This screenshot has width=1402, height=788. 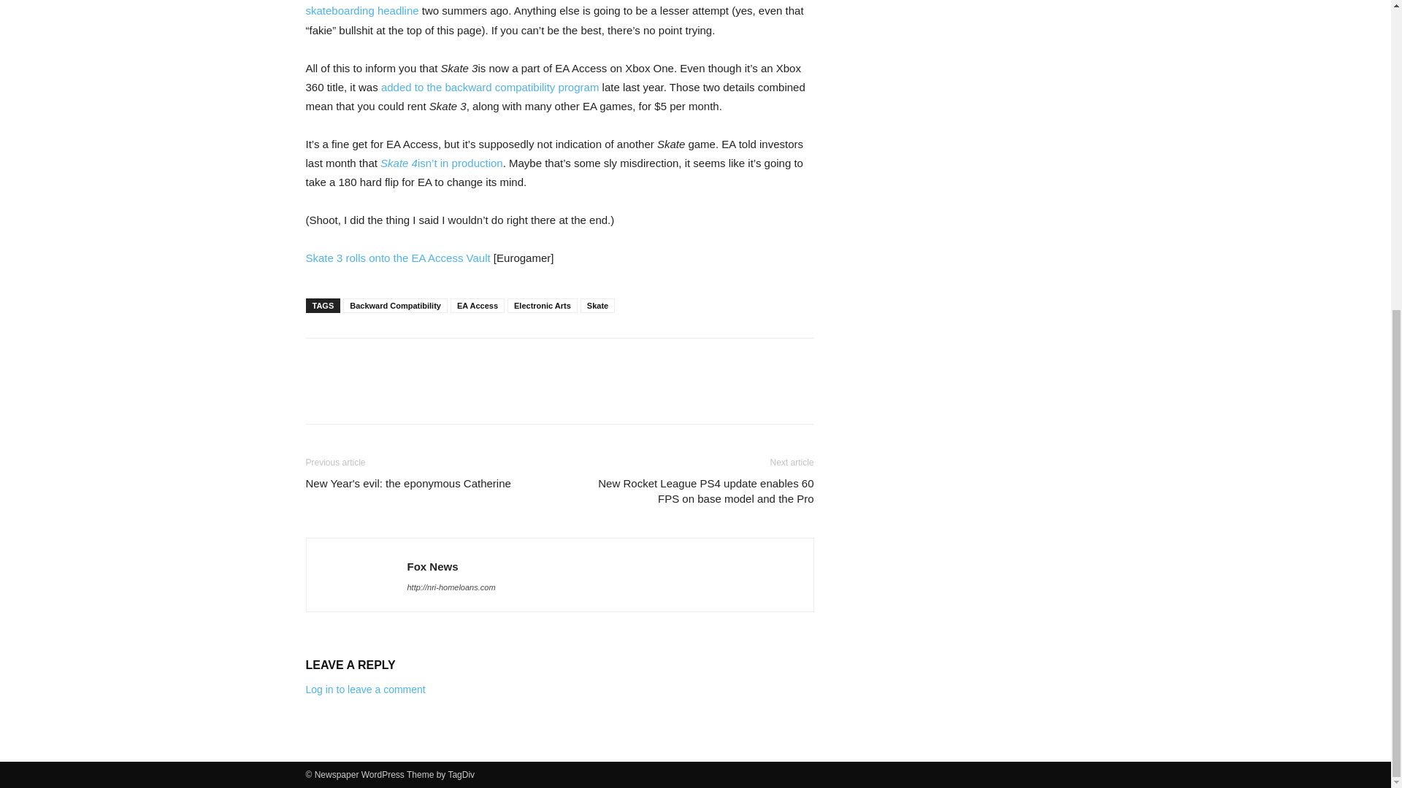 I want to click on added to the backward compatibility program, so click(x=491, y=88).